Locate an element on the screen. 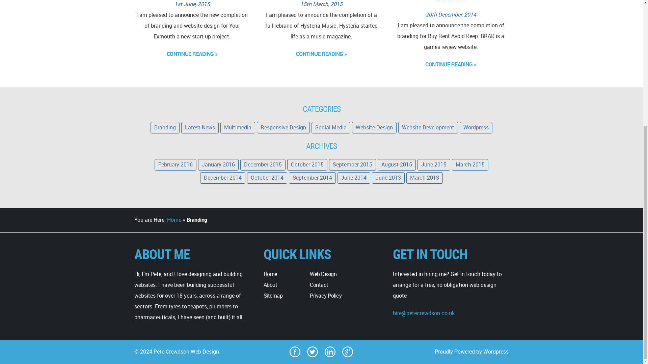 This screenshot has height=364, width=648. March 2013 is located at coordinates (424, 178).